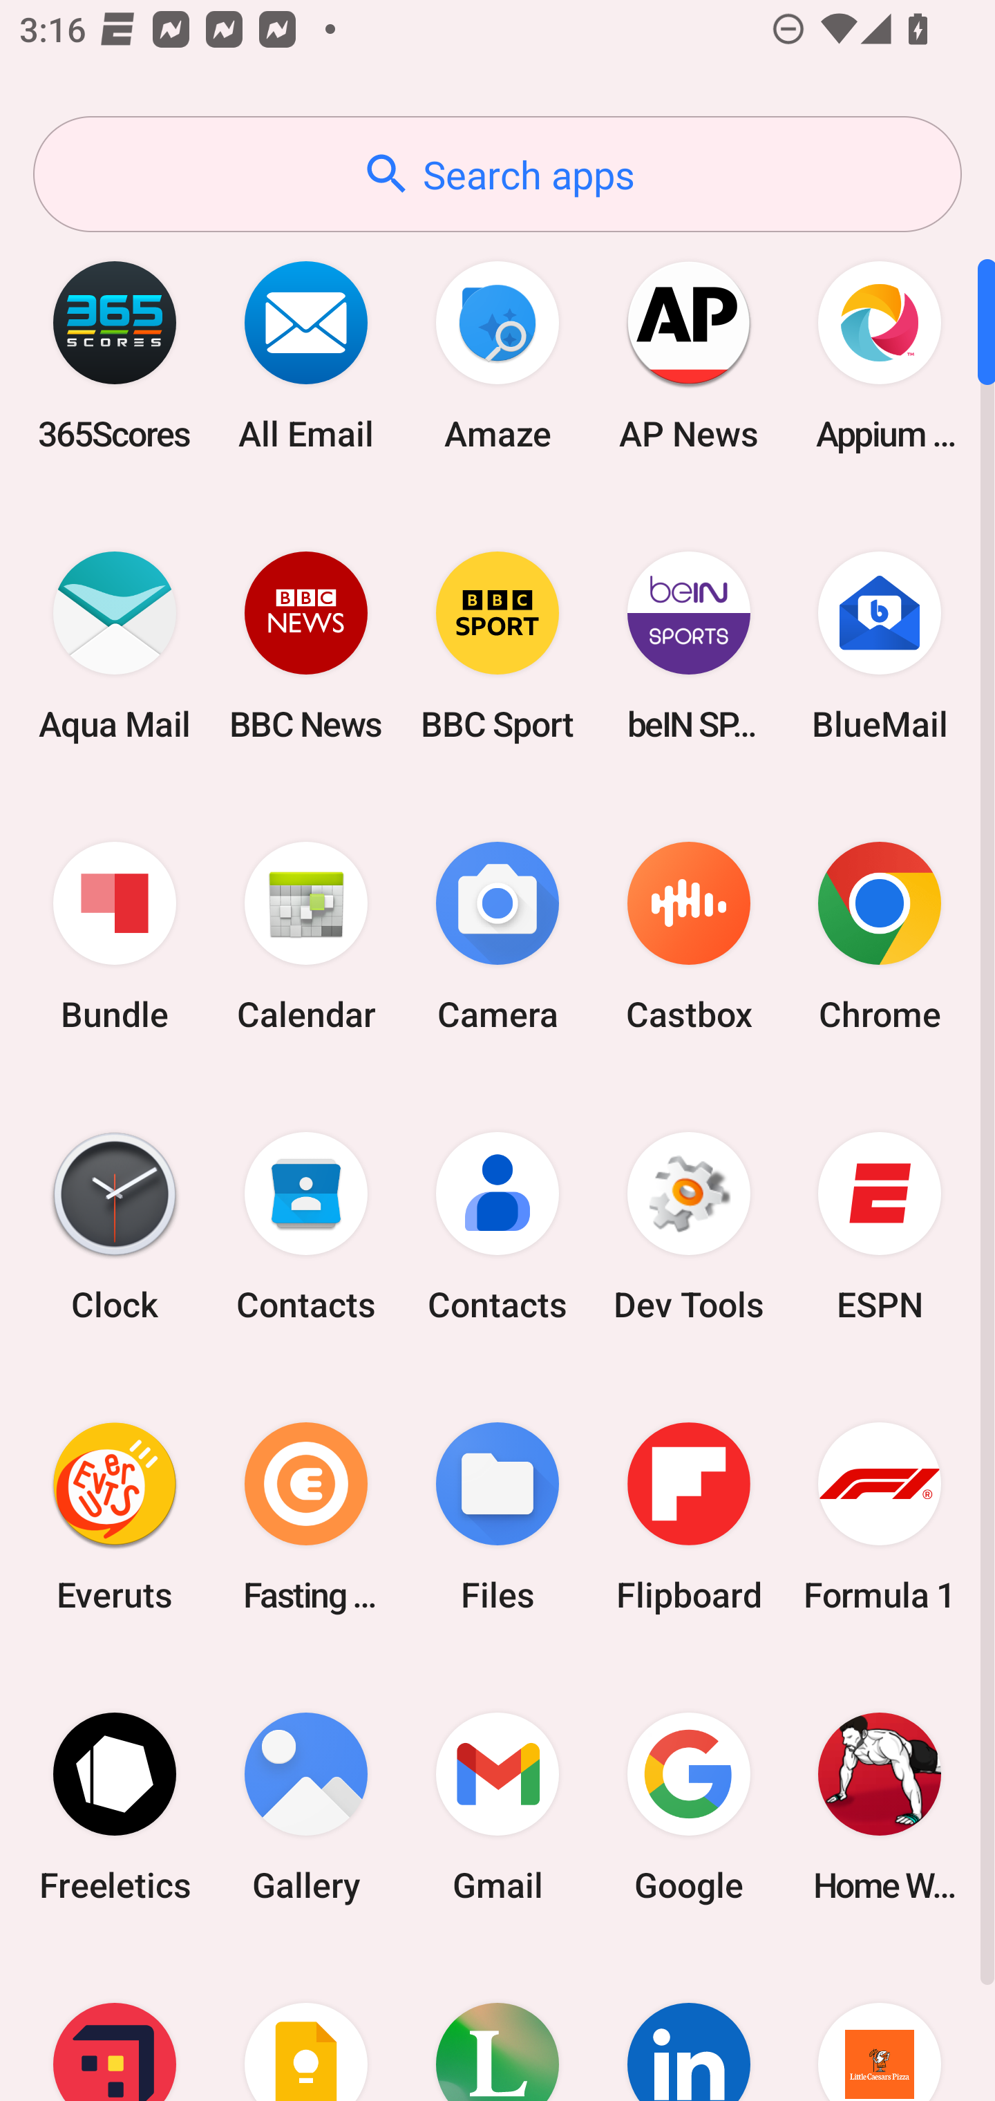 The height and width of the screenshot is (2101, 995). What do you see at coordinates (880, 1516) in the screenshot?
I see `Formula 1` at bounding box center [880, 1516].